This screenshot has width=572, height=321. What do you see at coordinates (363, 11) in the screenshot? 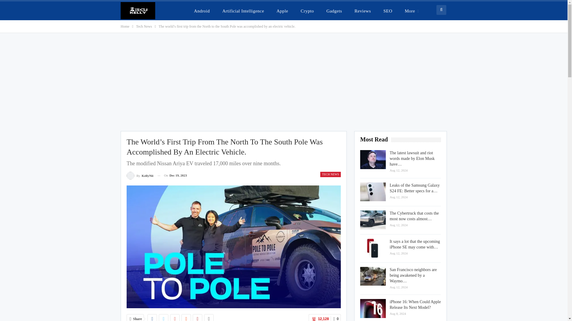
I see `Reviews` at bounding box center [363, 11].